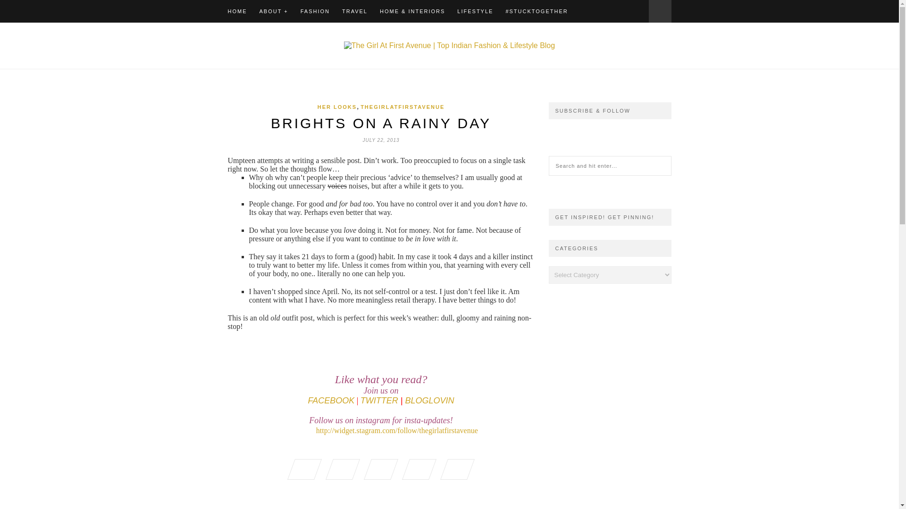 This screenshot has height=509, width=906. What do you see at coordinates (379, 402) in the screenshot?
I see `TWITTER` at bounding box center [379, 402].